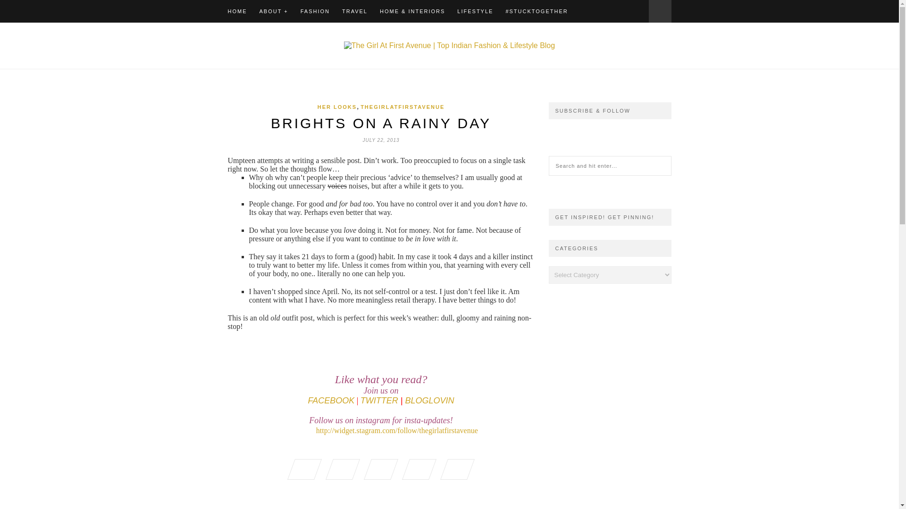 This screenshot has height=509, width=906. What do you see at coordinates (379, 402) in the screenshot?
I see `TWITTER` at bounding box center [379, 402].